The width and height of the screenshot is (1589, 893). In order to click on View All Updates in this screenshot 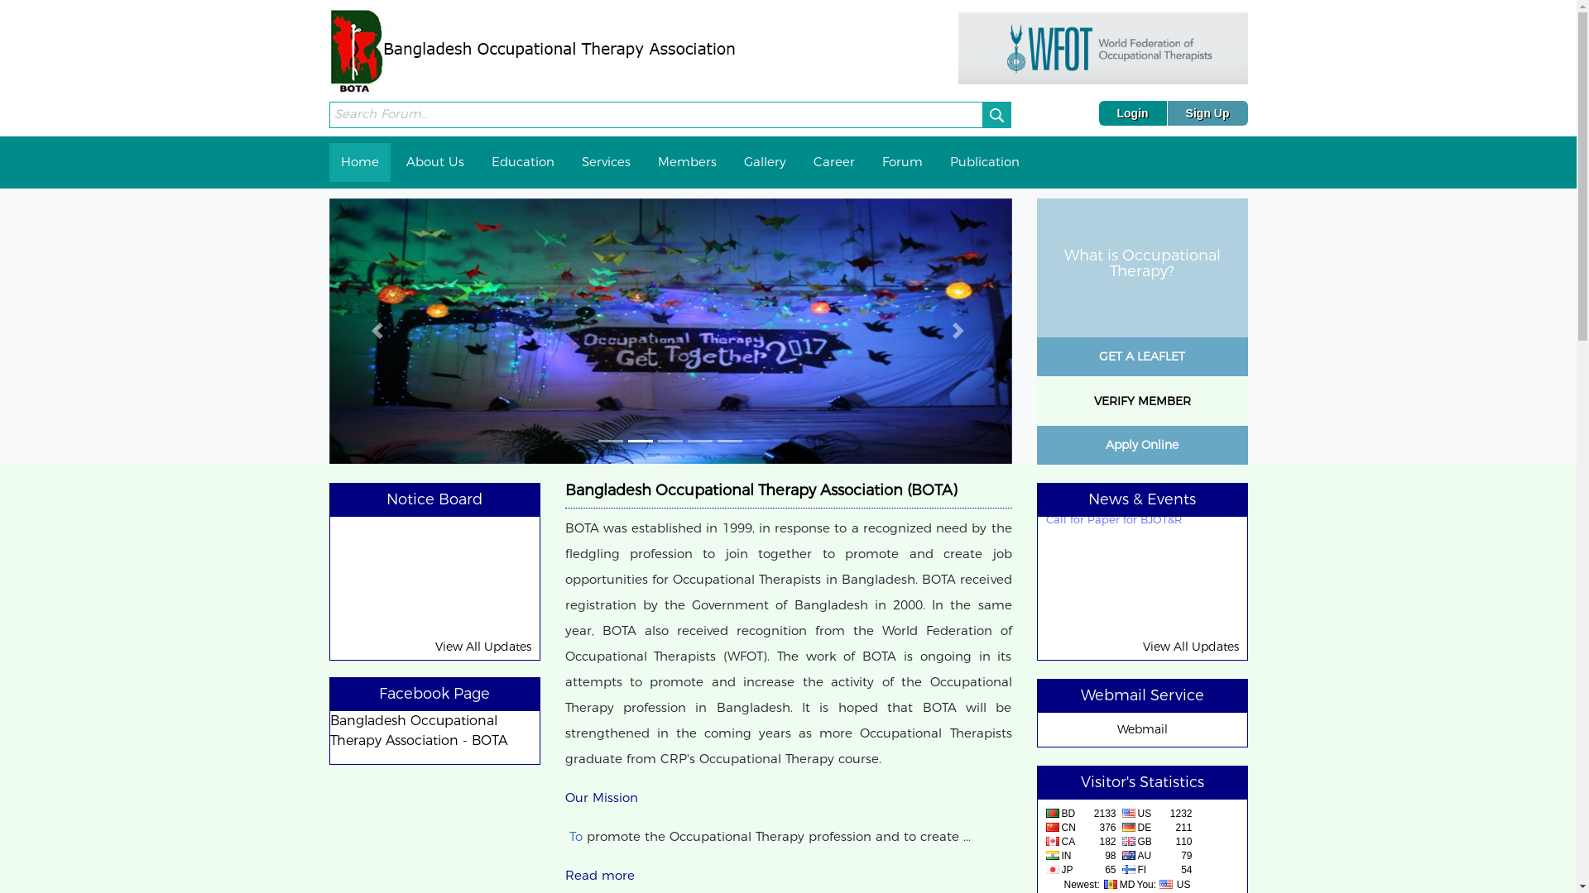, I will do `click(483, 647)`.